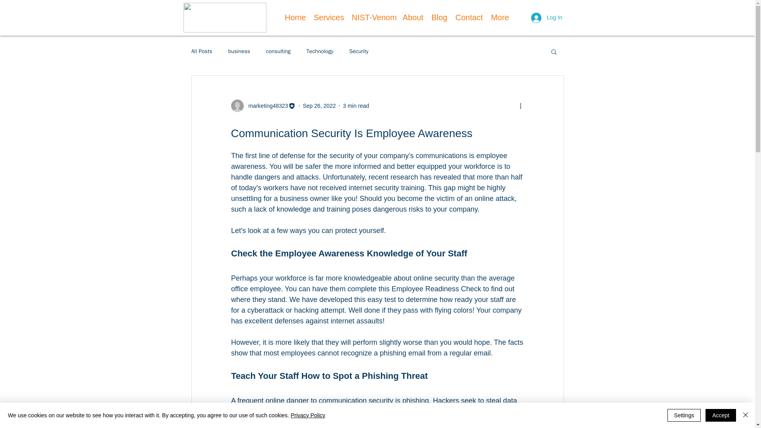 This screenshot has width=761, height=428. I want to click on Technology, so click(319, 52).